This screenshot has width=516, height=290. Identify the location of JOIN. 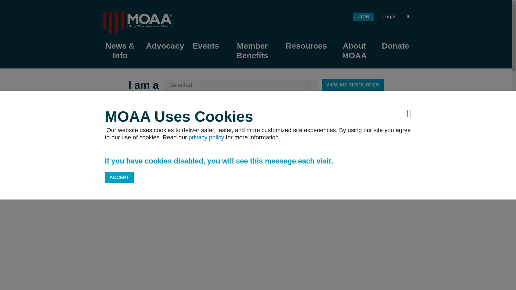
(363, 16).